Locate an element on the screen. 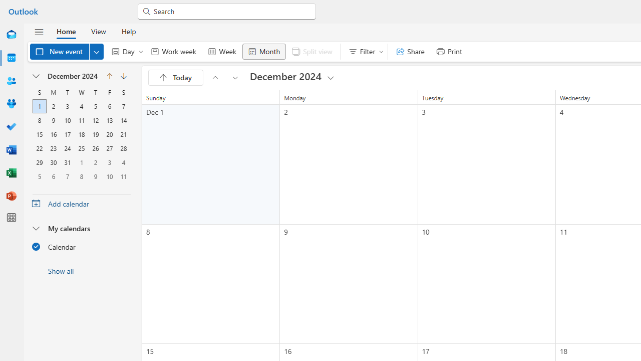  30, December, 2024 is located at coordinates (53, 162).